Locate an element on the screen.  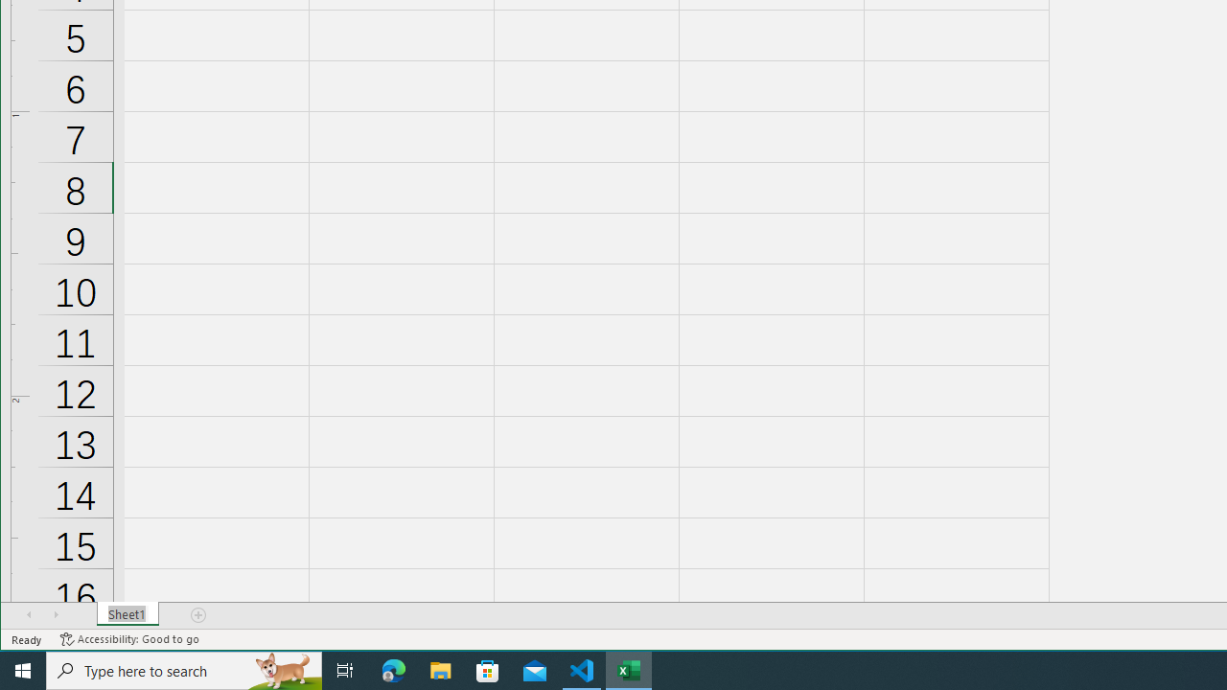
Sheet Tab is located at coordinates (128, 614).